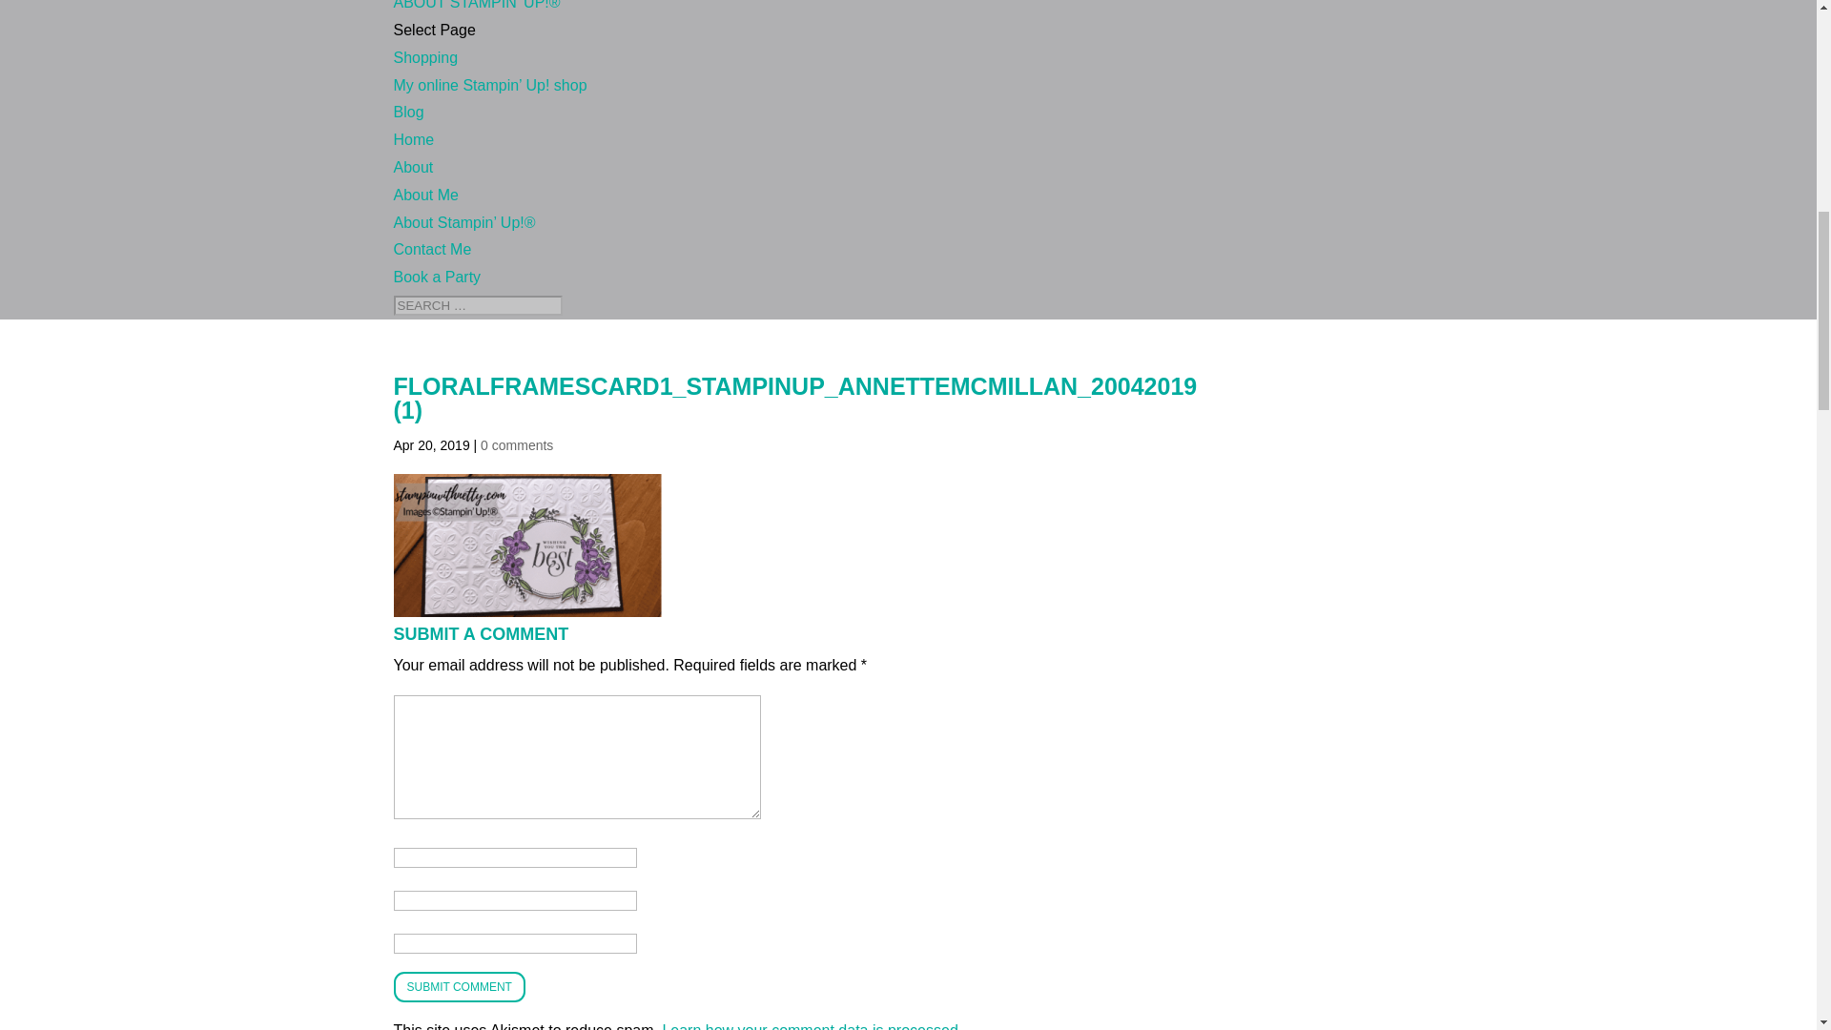 Image resolution: width=1831 pixels, height=1030 pixels. Describe the element at coordinates (425, 57) in the screenshot. I see `Shopping` at that location.